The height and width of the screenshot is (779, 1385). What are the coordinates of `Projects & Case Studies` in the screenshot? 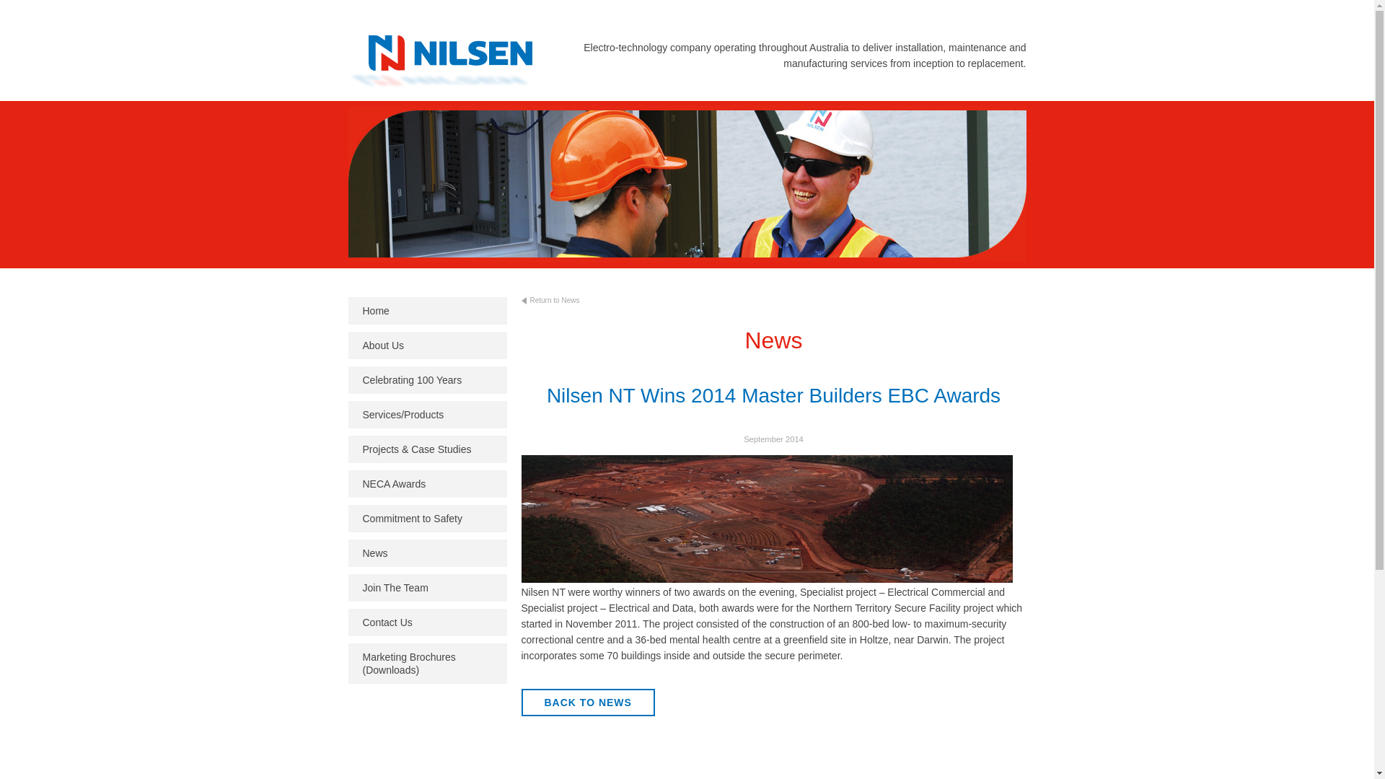 It's located at (427, 449).